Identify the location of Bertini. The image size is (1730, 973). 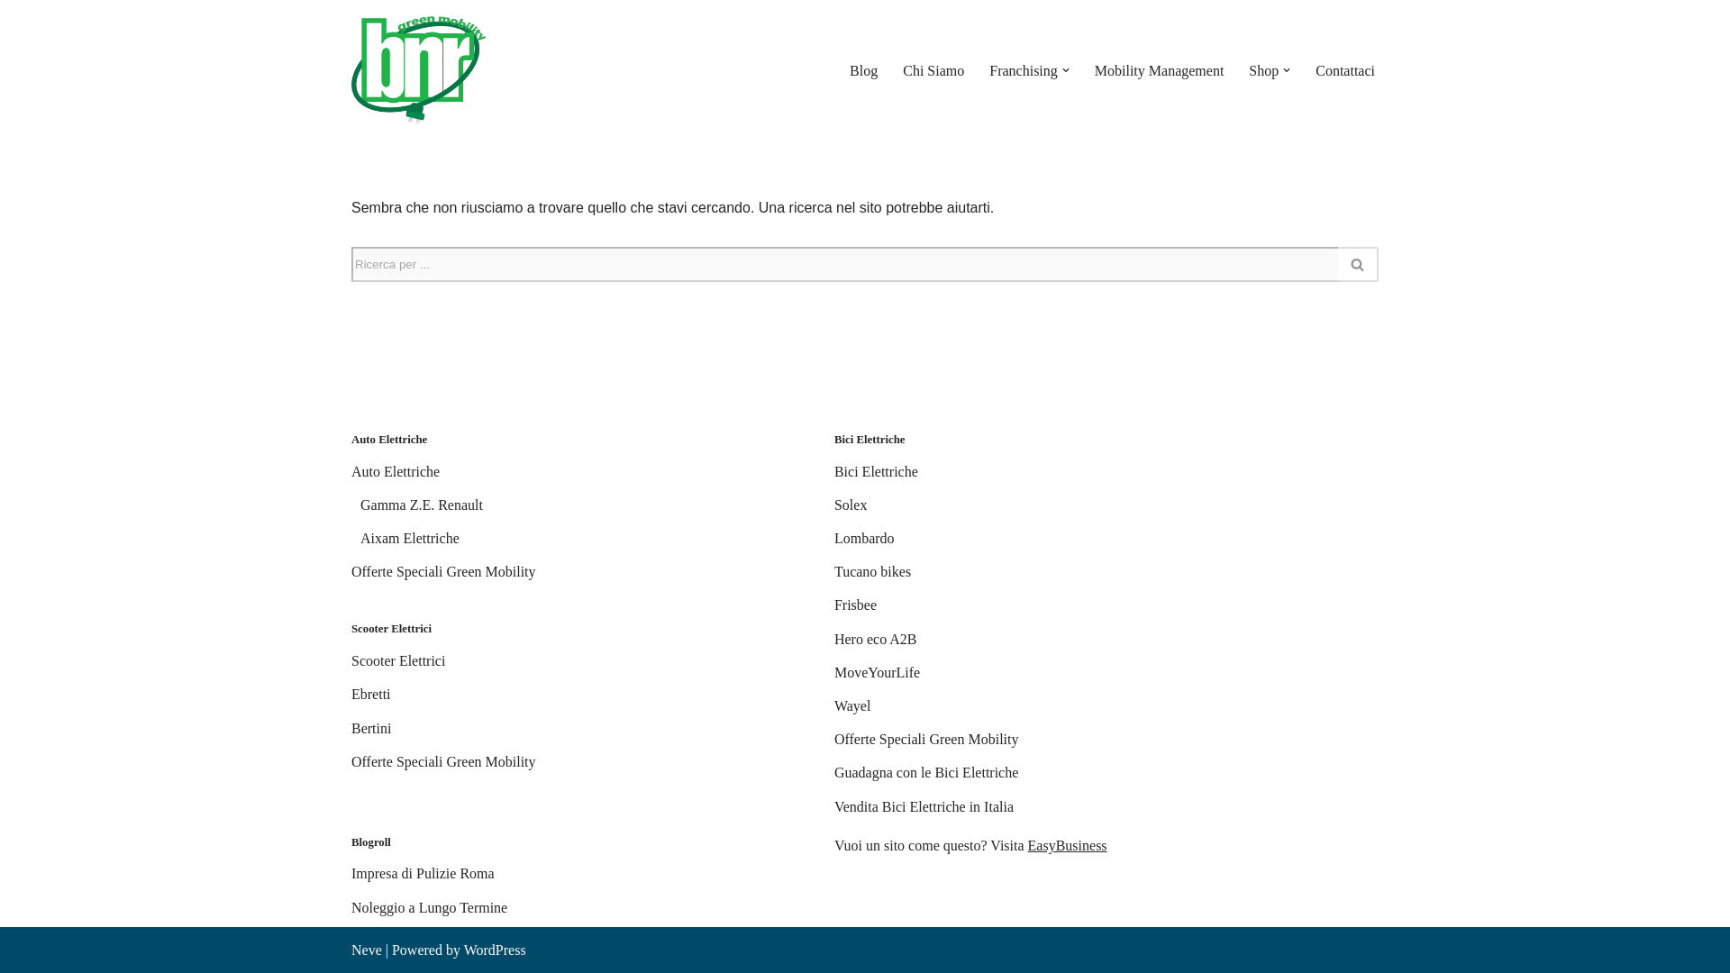
(370, 728).